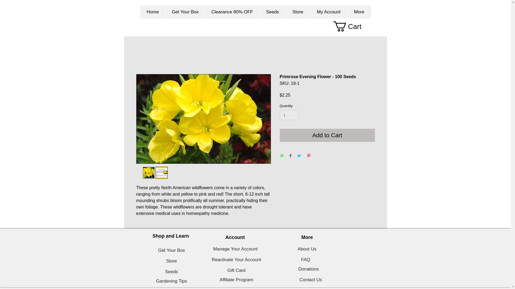 This screenshot has width=515, height=289. Describe the element at coordinates (289, 115) in the screenshot. I see `1` at that location.